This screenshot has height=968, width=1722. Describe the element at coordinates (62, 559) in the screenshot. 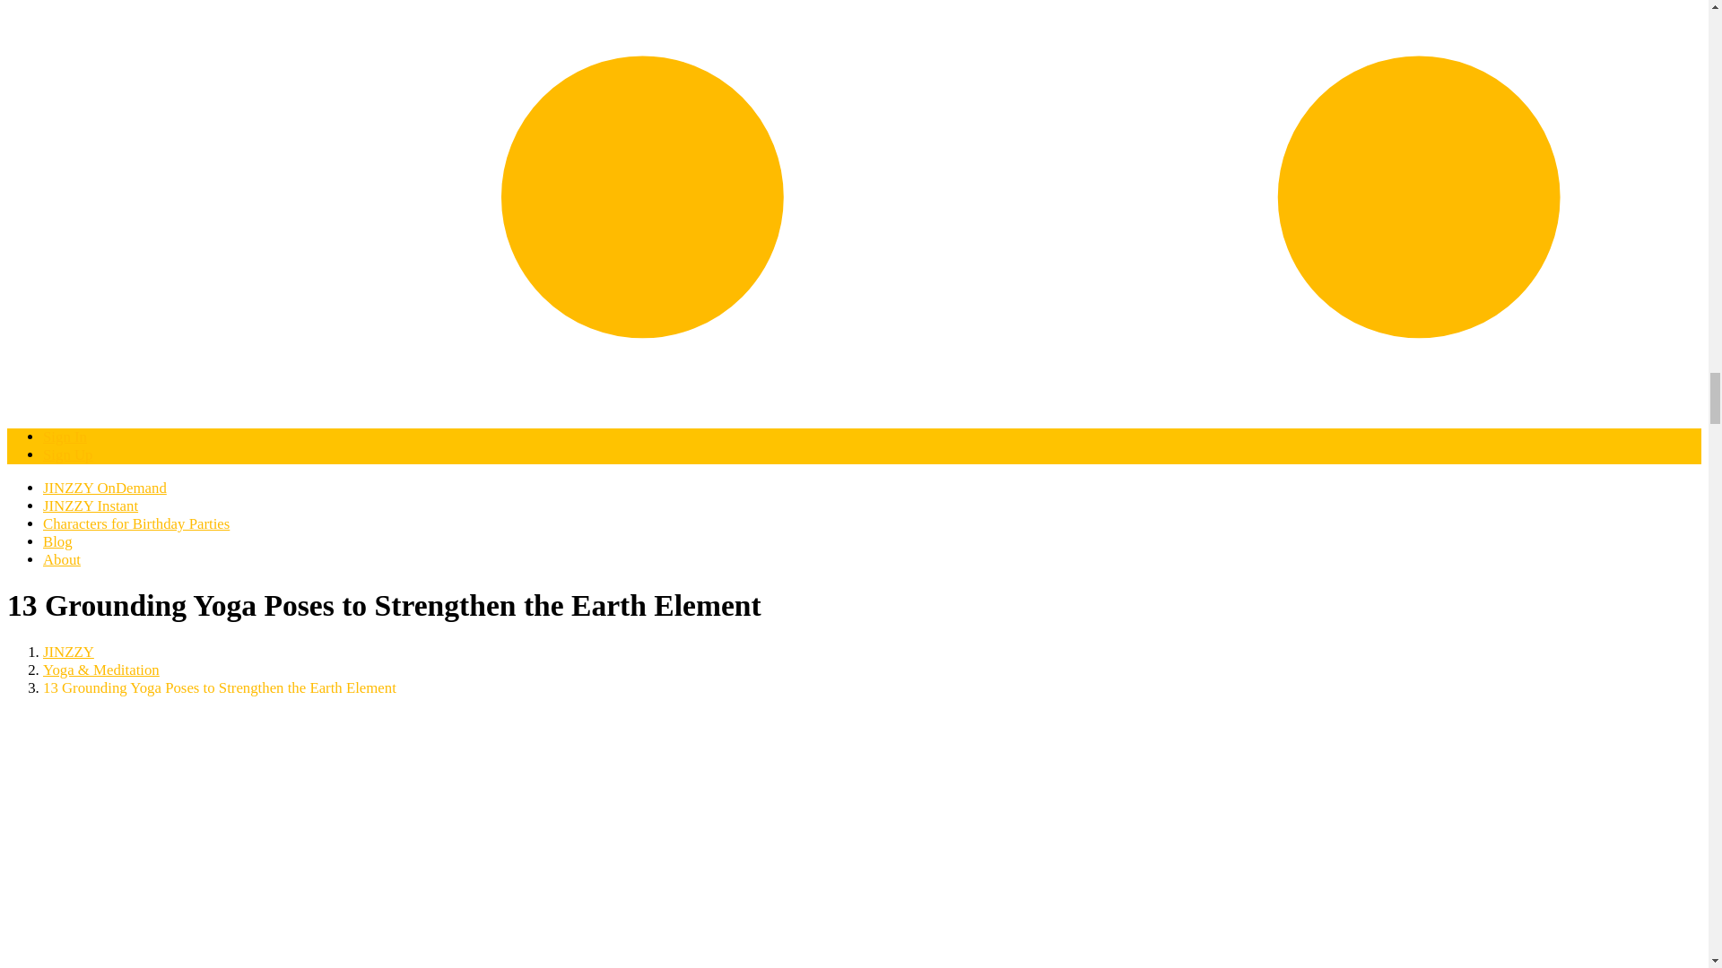

I see `About` at that location.